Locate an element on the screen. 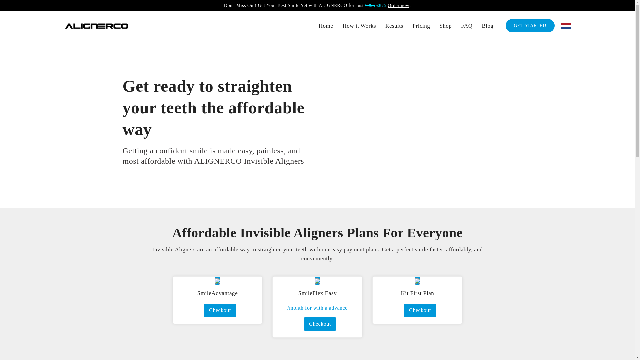  Checkout is located at coordinates (320, 324).